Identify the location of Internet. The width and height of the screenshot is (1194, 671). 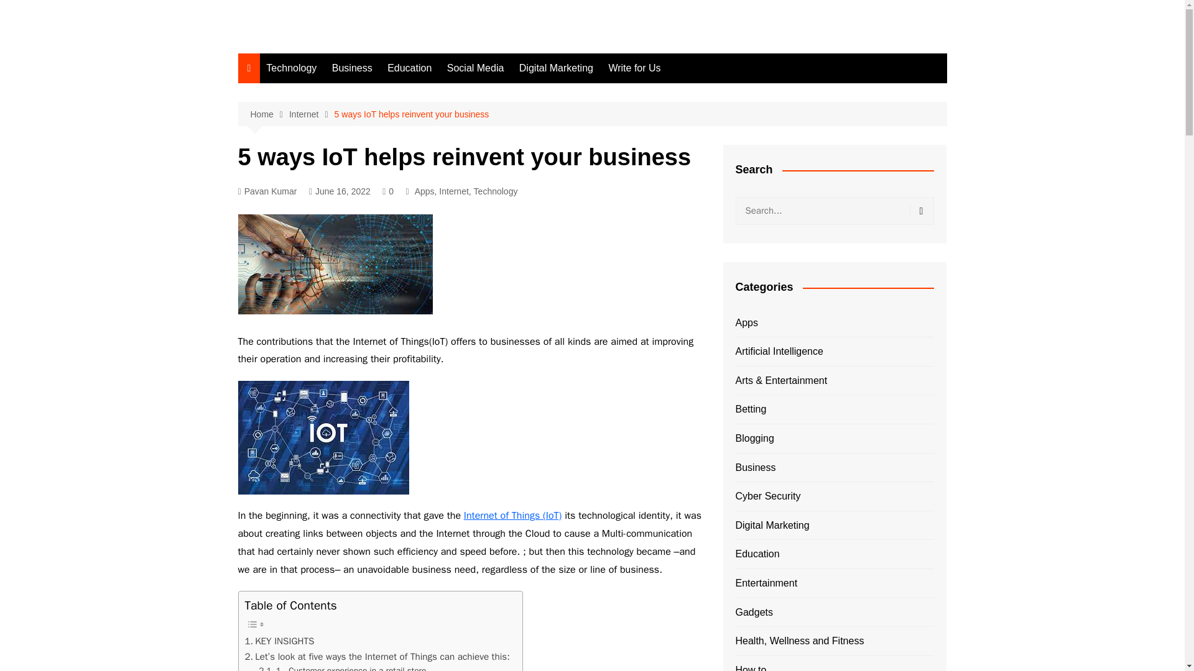
(311, 114).